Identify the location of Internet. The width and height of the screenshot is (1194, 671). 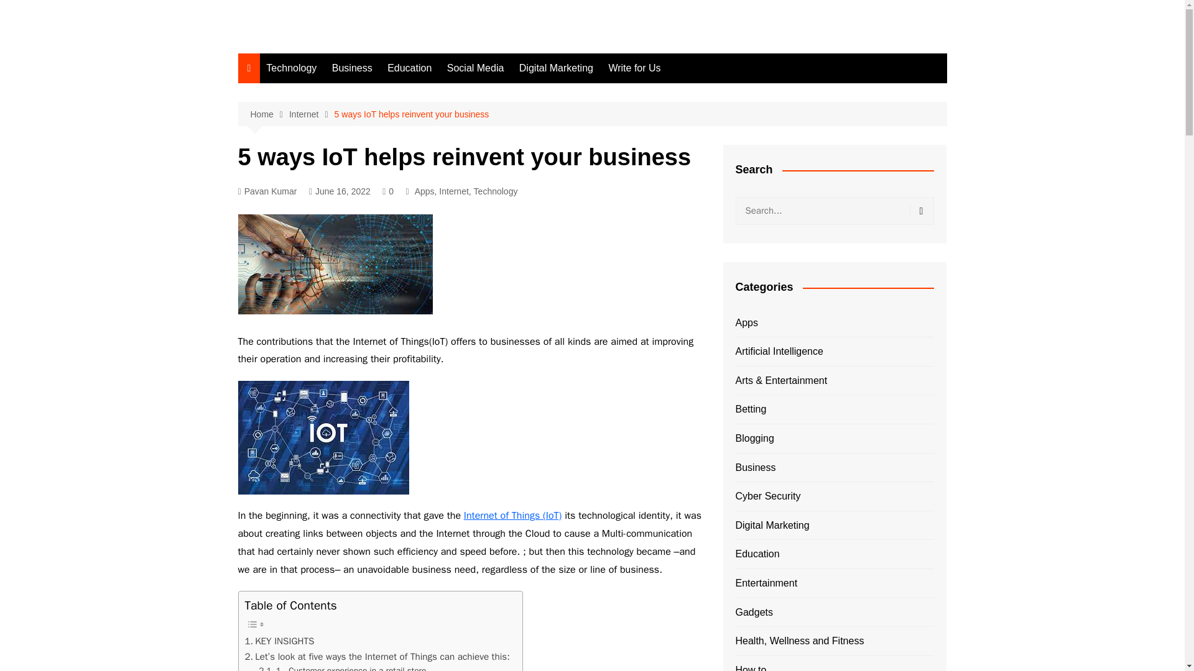
(311, 114).